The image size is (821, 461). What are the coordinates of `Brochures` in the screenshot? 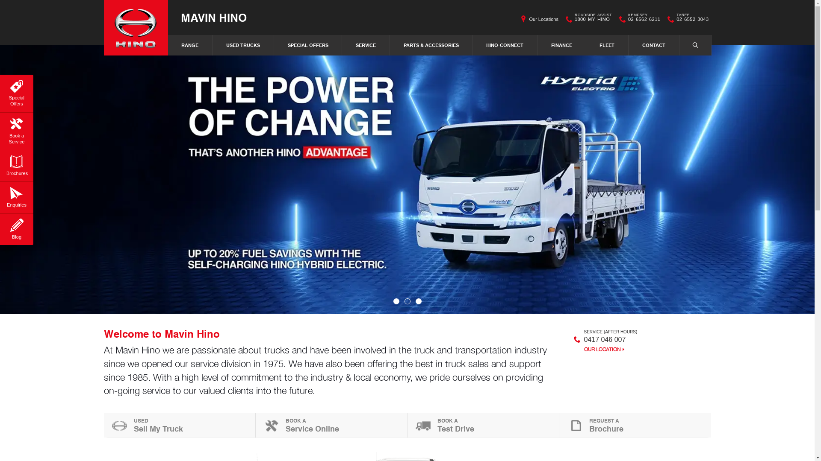 It's located at (17, 164).